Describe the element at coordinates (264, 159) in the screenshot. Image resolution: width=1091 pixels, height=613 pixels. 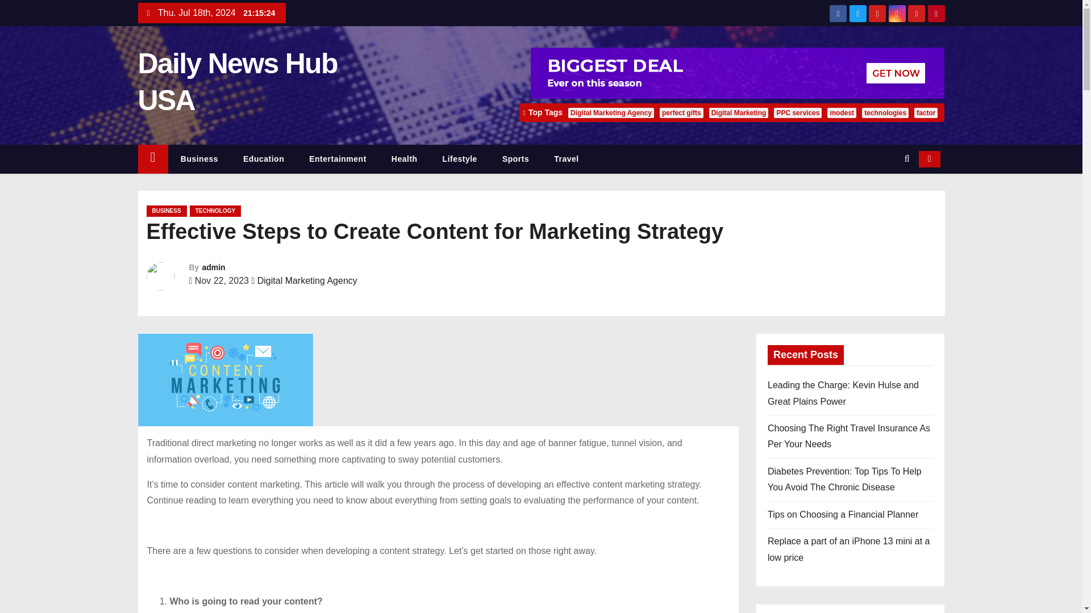
I see `Education` at that location.